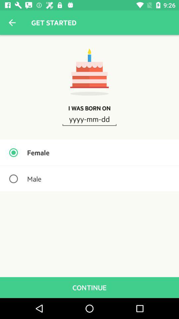  I want to click on turn off the icon to the left of the get started icon, so click(12, 23).